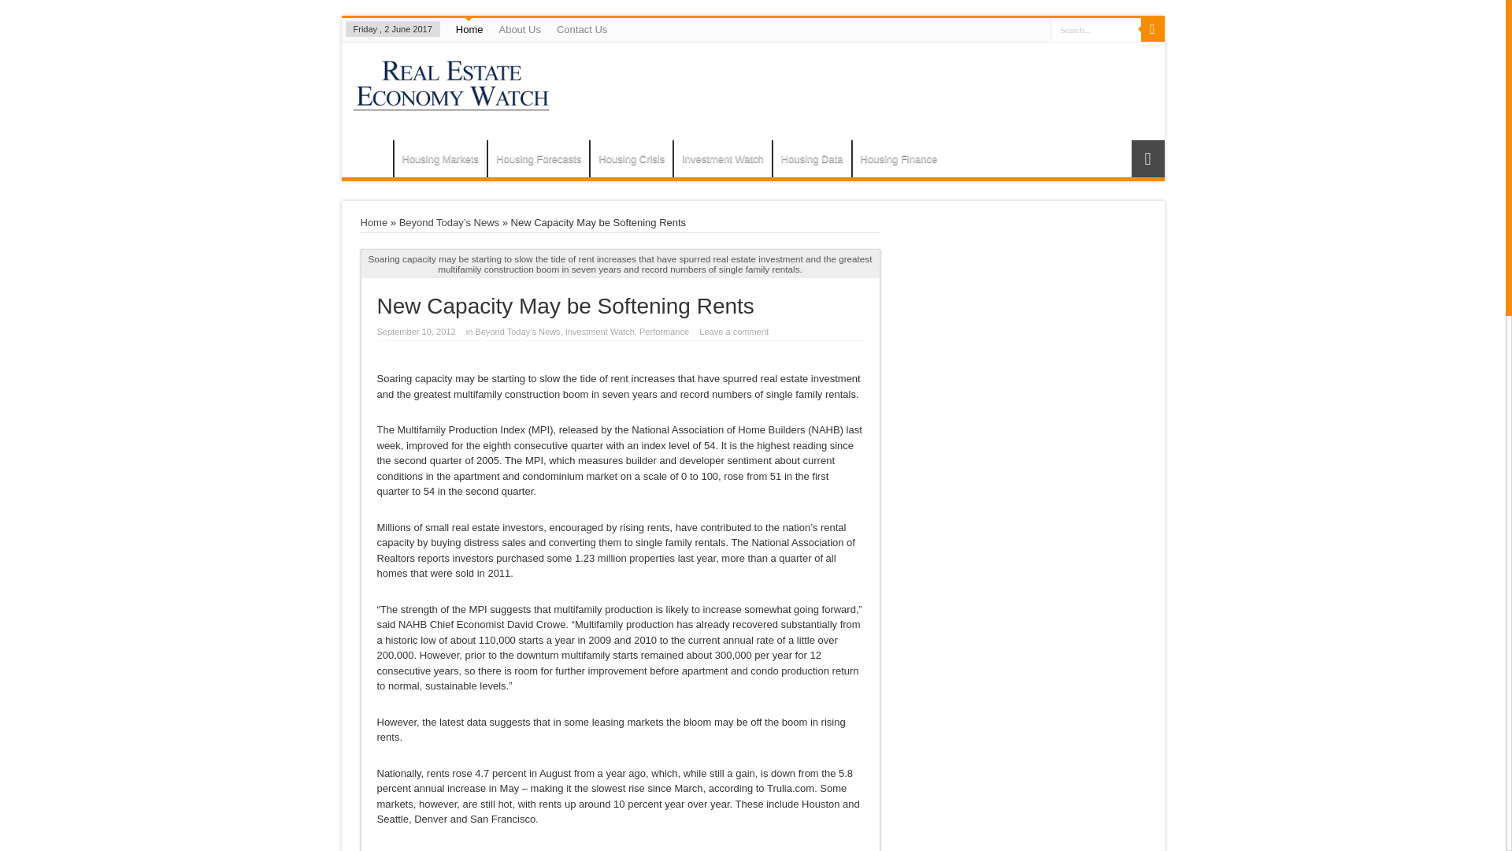 The width and height of the screenshot is (1512, 851). I want to click on View all posts in Performance, so click(665, 331).